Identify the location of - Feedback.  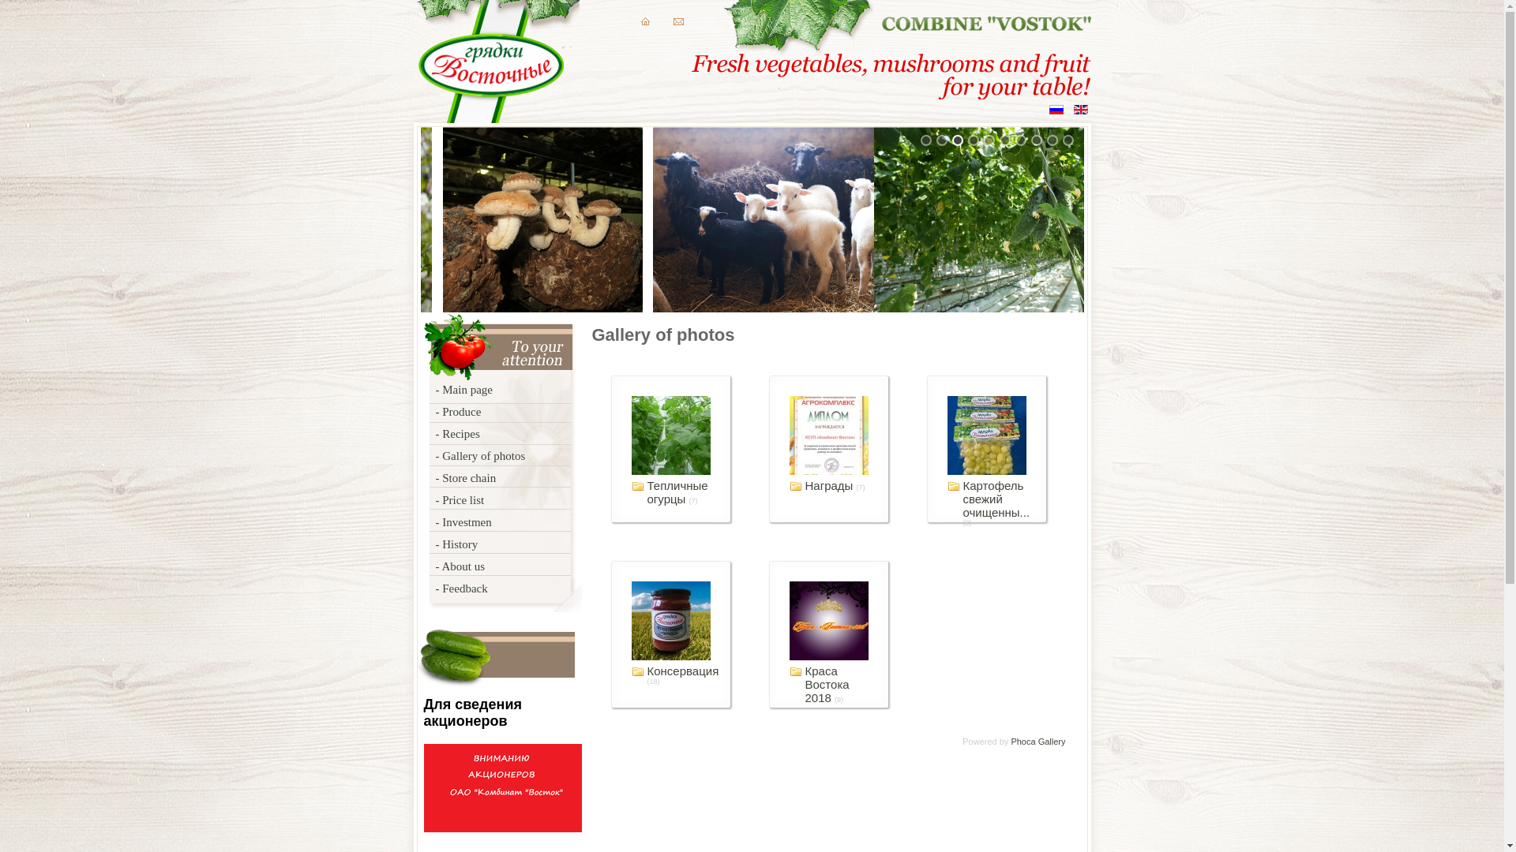
(523, 589).